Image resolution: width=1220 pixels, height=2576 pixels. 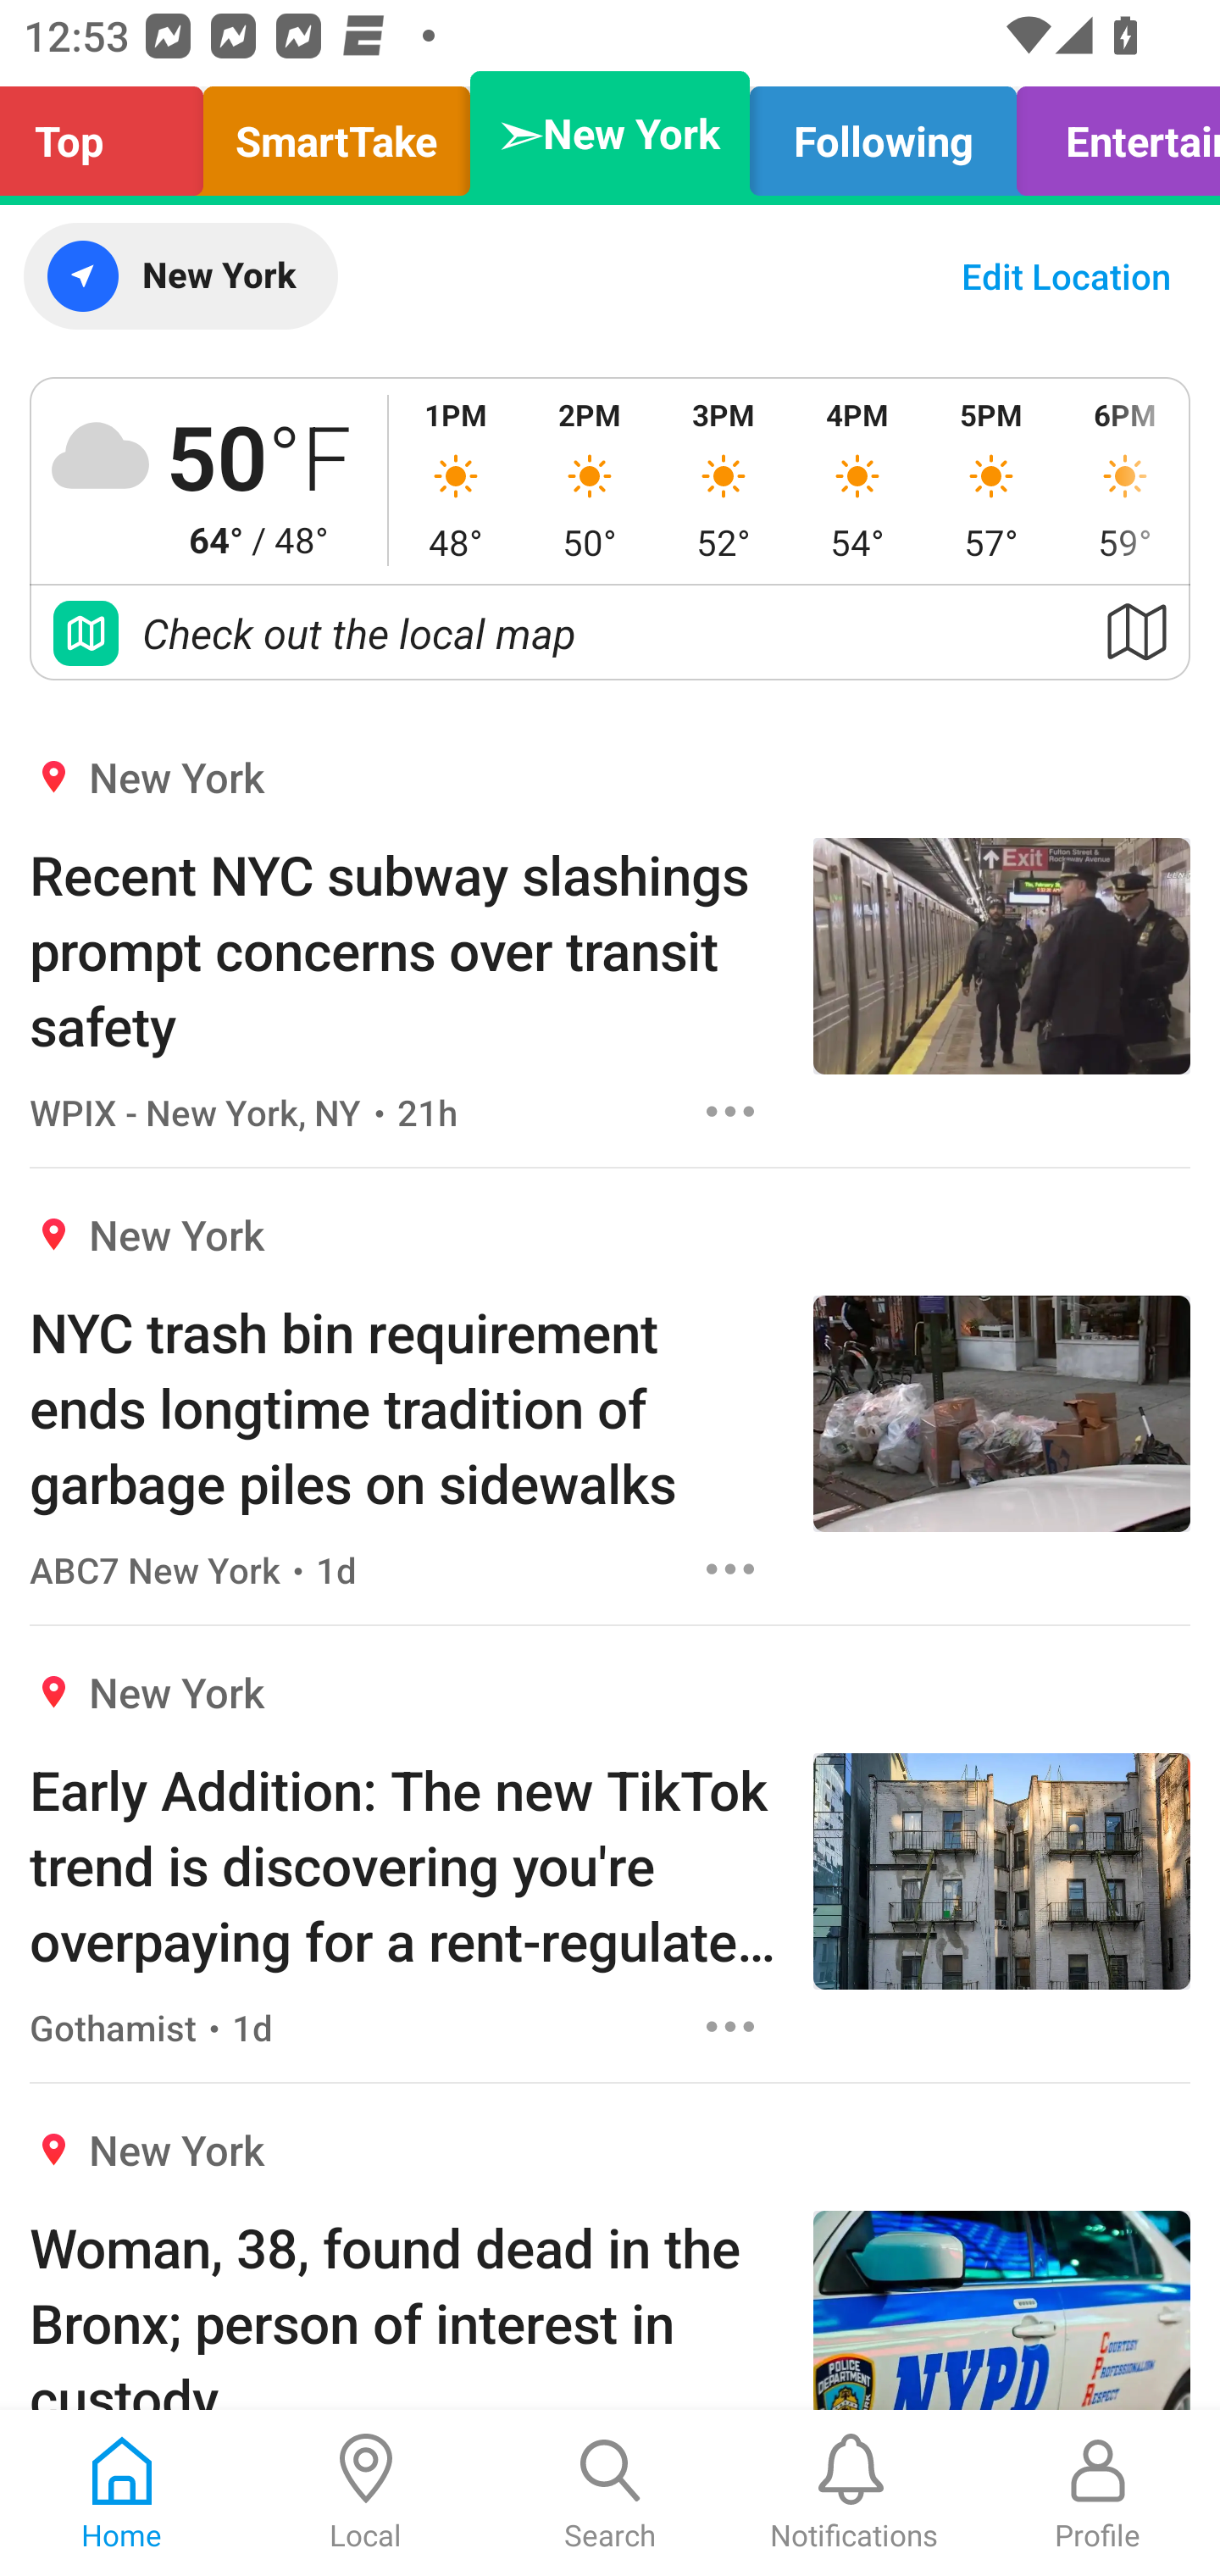 What do you see at coordinates (857, 480) in the screenshot?
I see `4PM 54°` at bounding box center [857, 480].